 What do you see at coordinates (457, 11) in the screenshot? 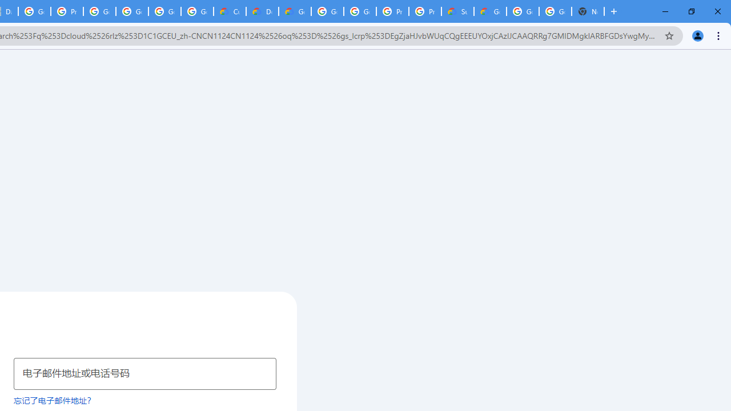
I see `Support Hub | Google Cloud` at bounding box center [457, 11].